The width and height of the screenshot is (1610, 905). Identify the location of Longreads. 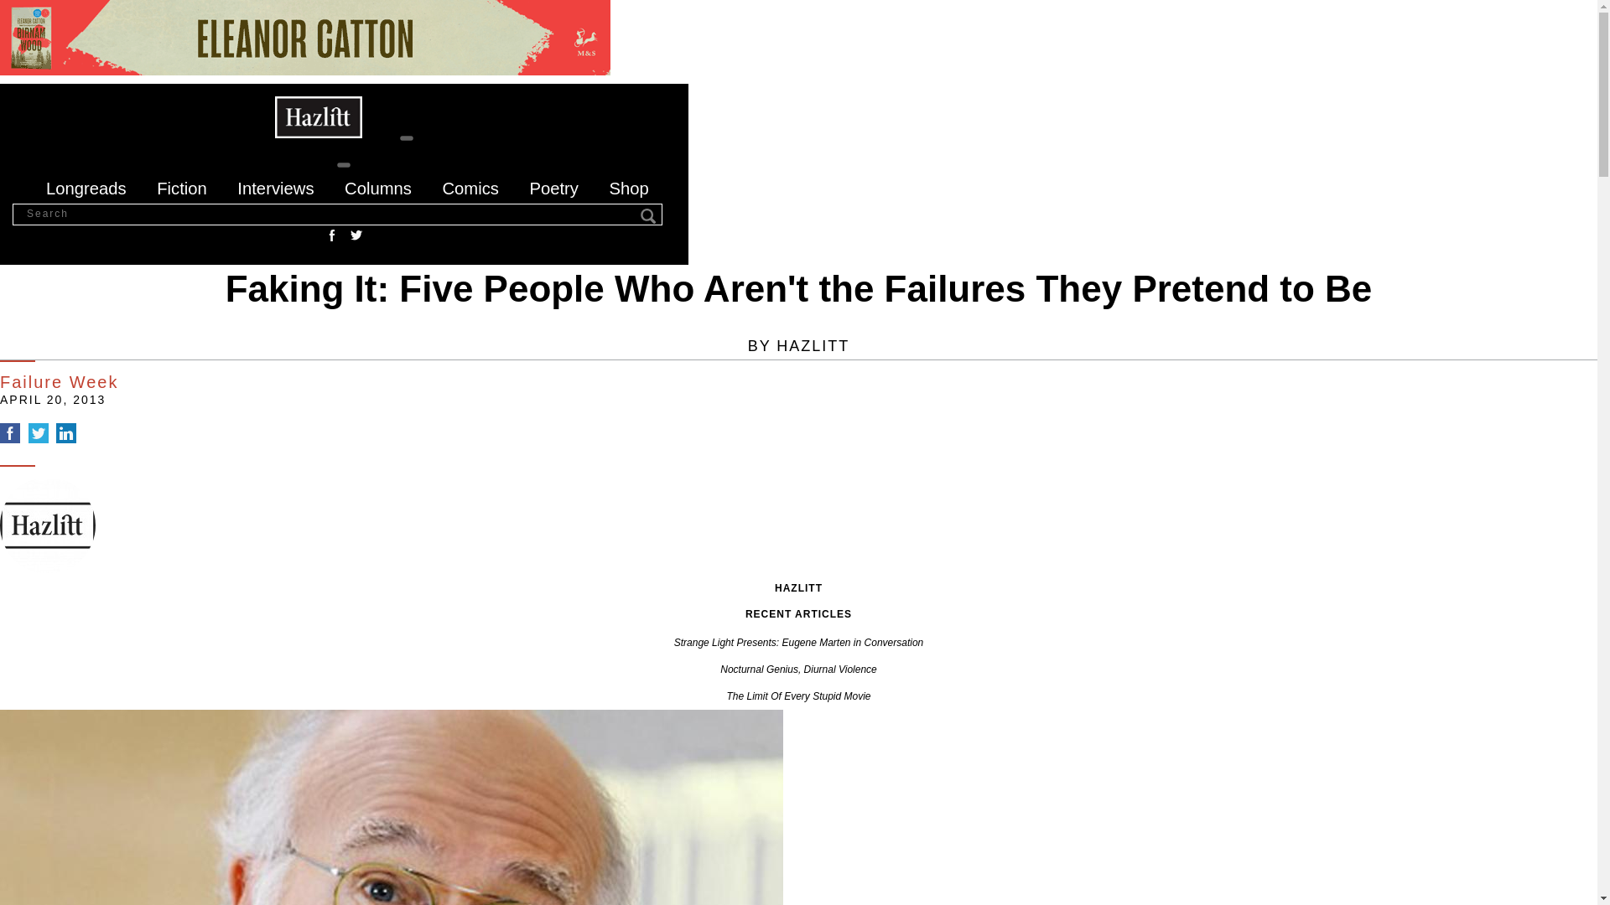
(86, 188).